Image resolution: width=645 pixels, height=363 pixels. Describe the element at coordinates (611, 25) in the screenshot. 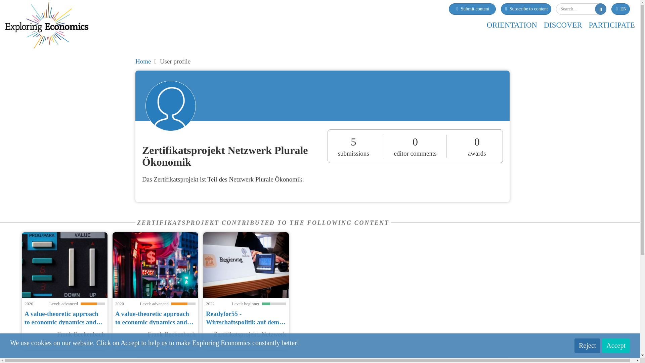

I see `PARTICIPATE` at that location.